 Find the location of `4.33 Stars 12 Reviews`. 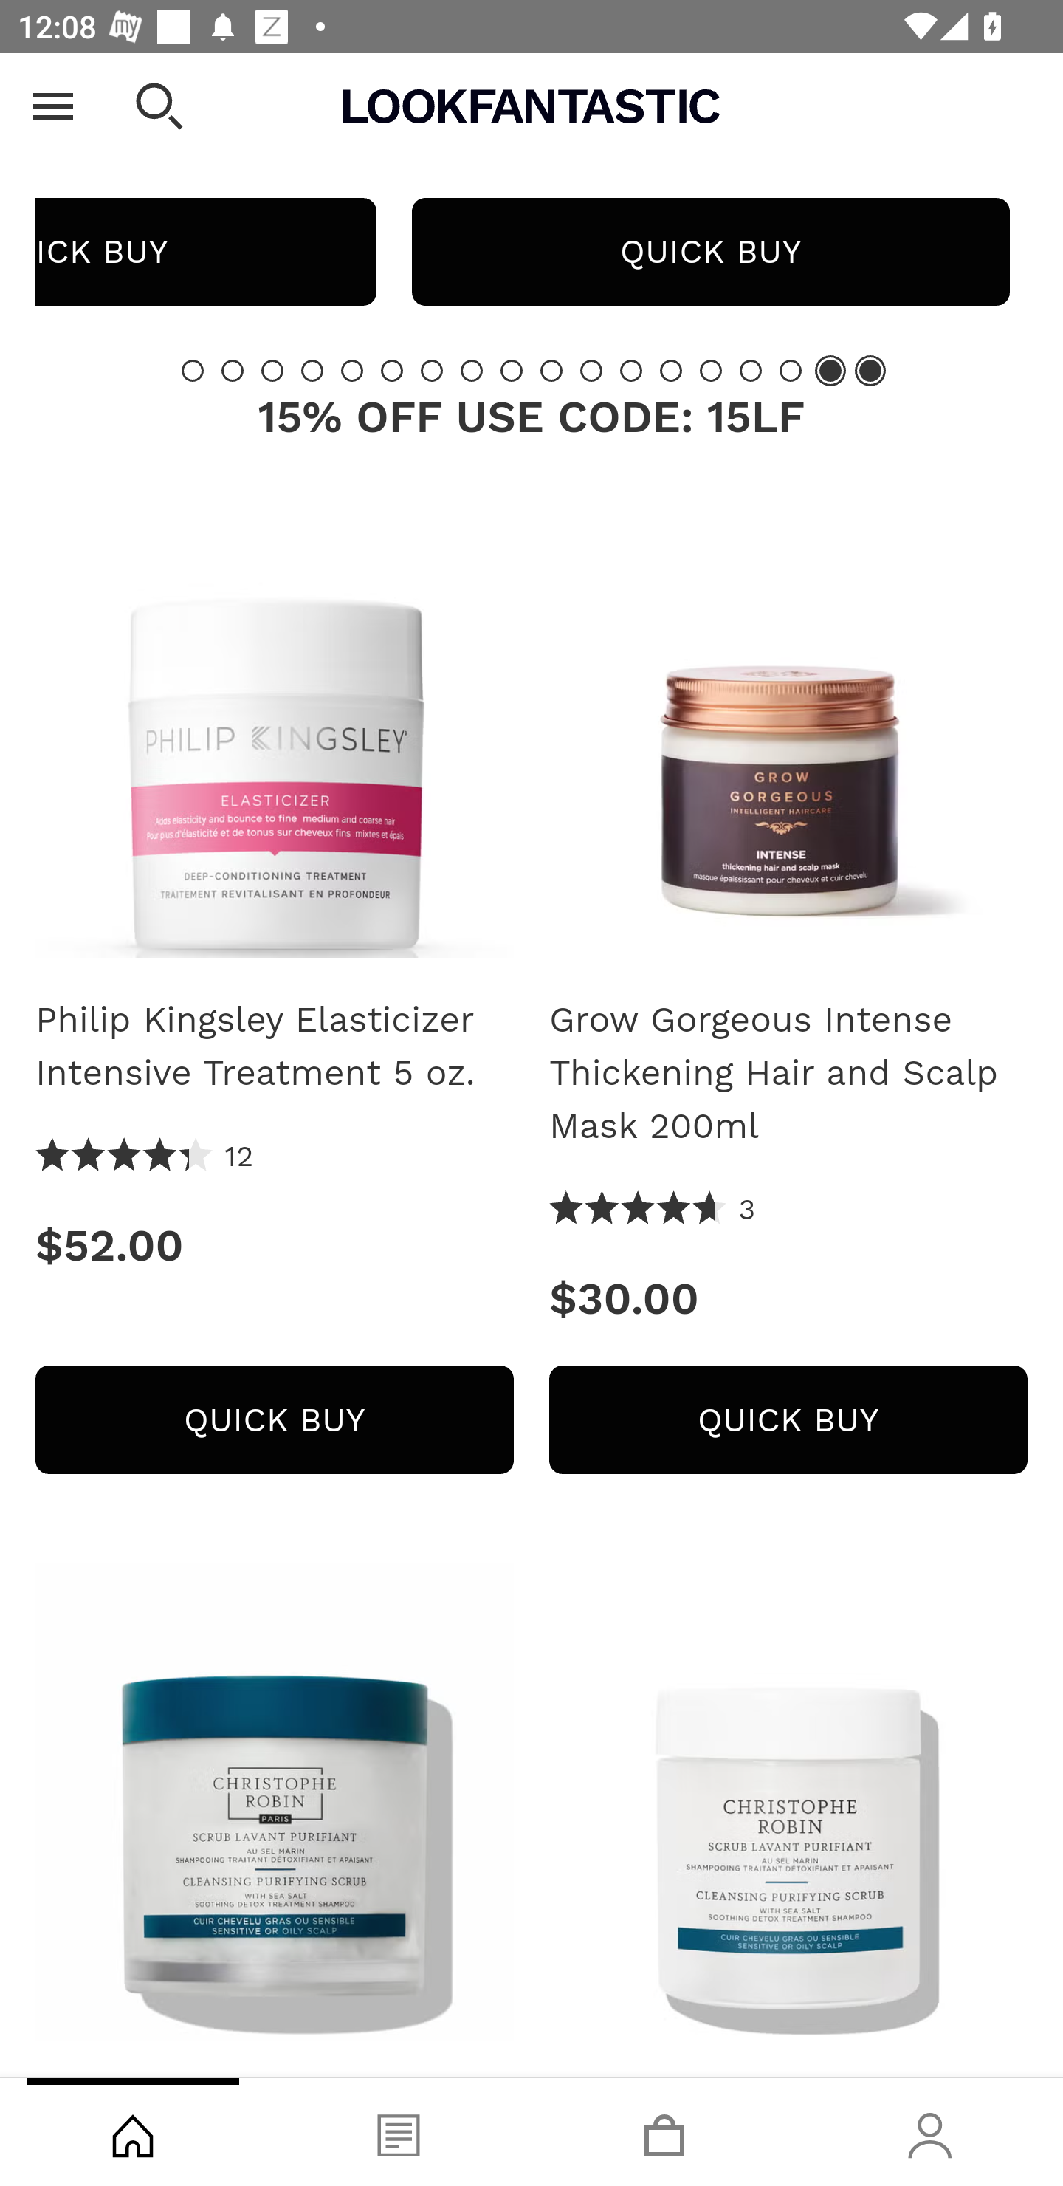

4.33 Stars 12 Reviews is located at coordinates (145, 1157).